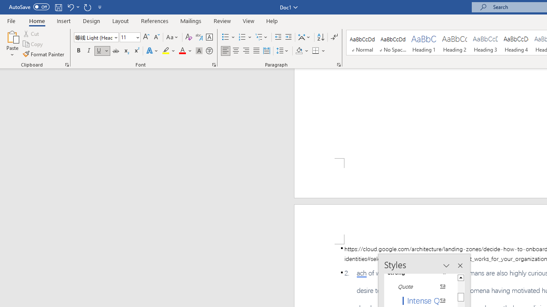  Describe the element at coordinates (236, 51) in the screenshot. I see `Center` at that location.